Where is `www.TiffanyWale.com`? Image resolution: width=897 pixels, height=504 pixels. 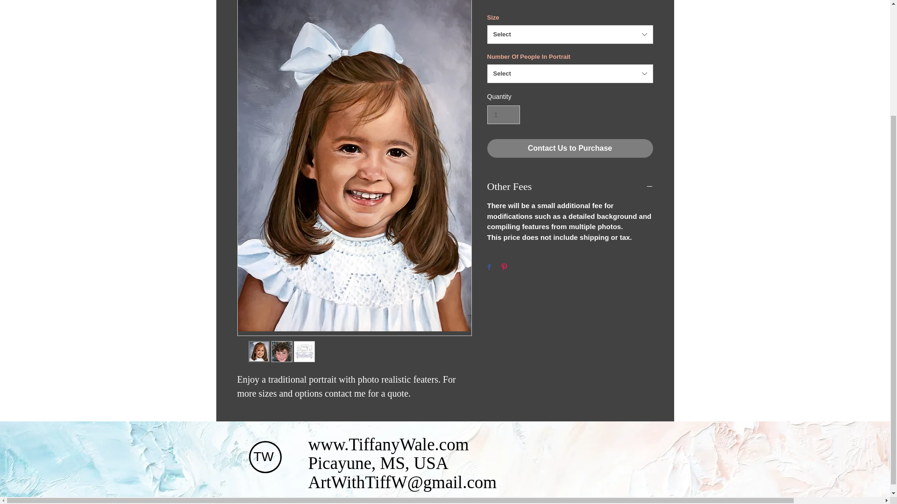
www.TiffanyWale.com is located at coordinates (389, 444).